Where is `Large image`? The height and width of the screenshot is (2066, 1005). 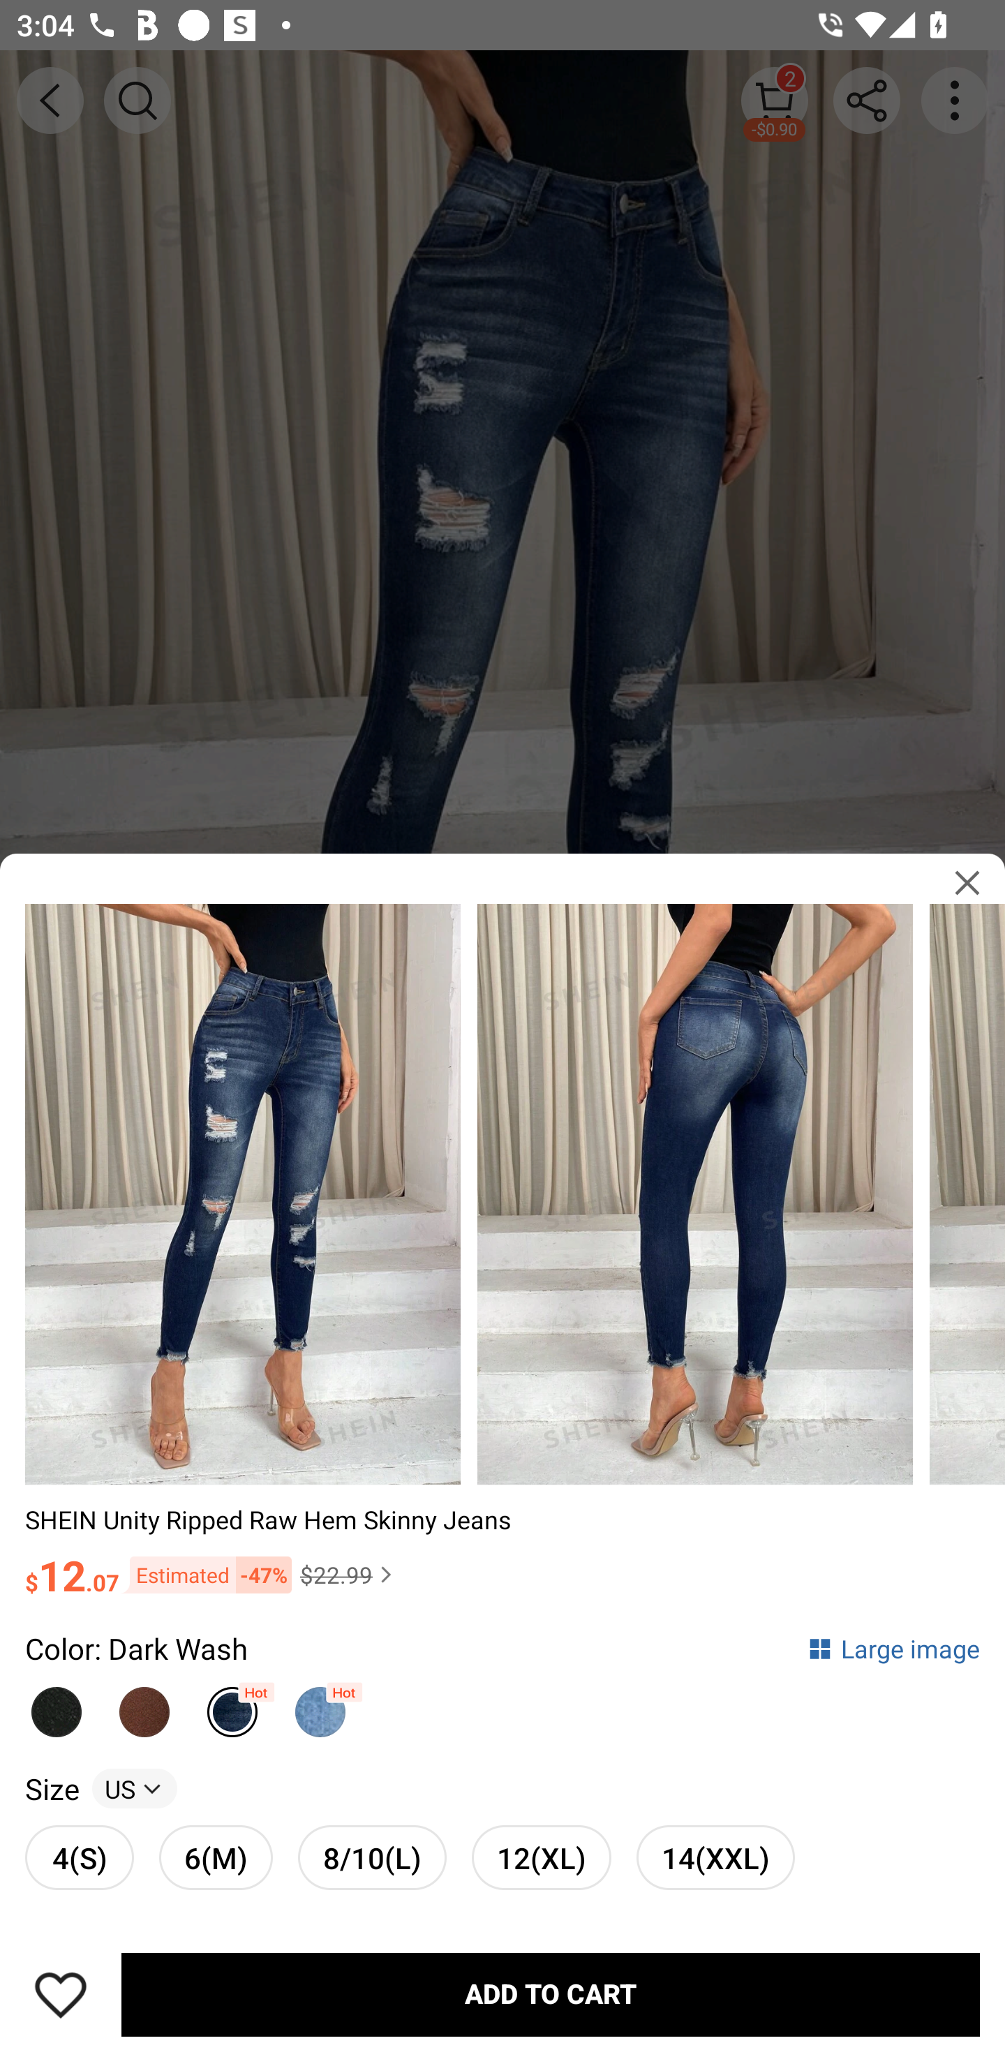 Large image is located at coordinates (893, 1647).